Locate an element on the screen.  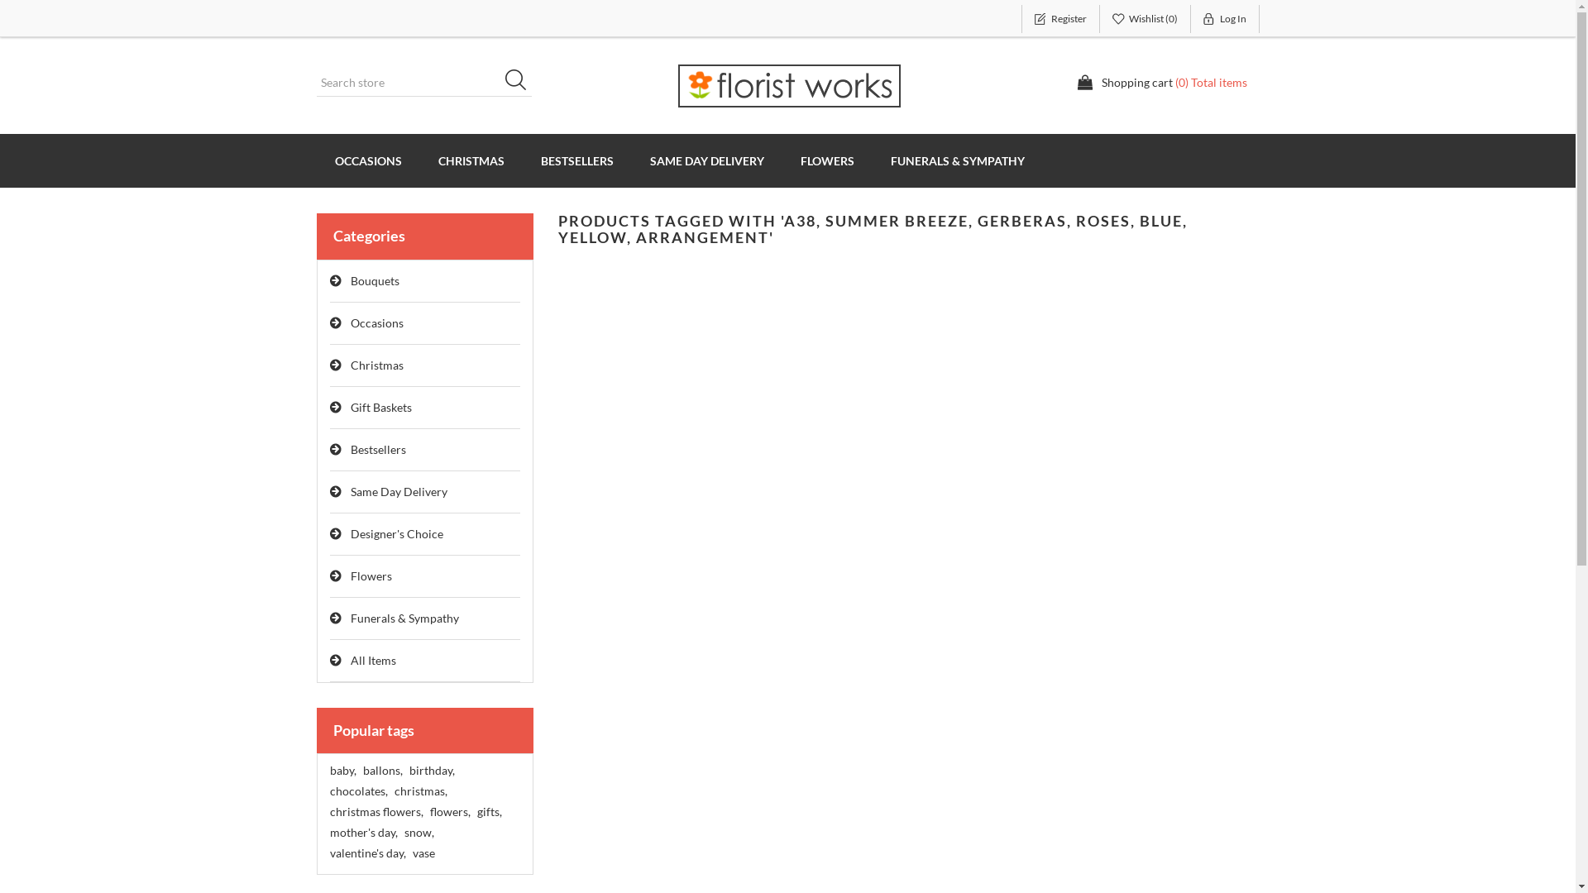
gifts, is located at coordinates (489, 812).